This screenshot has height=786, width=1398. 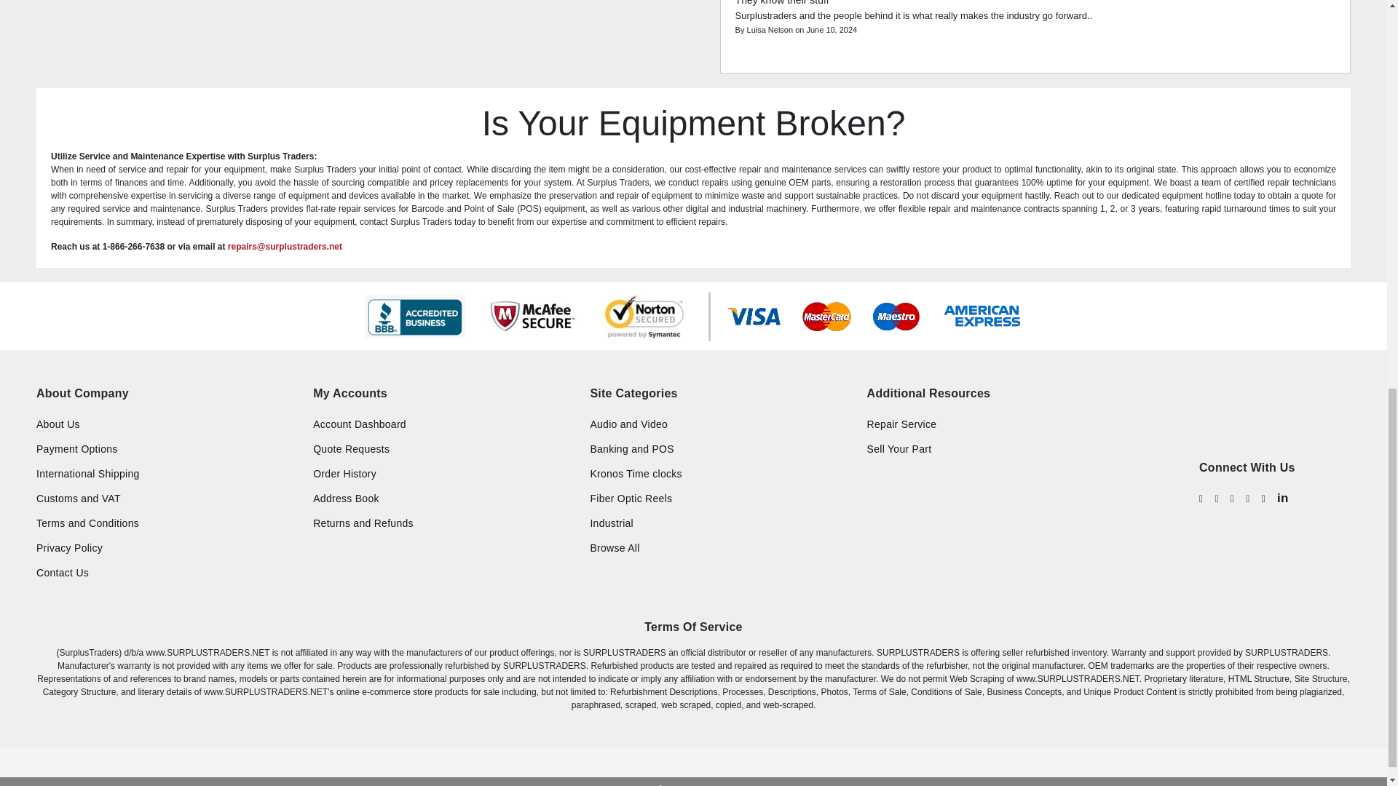 What do you see at coordinates (645, 317) in the screenshot?
I see `Norton Secured` at bounding box center [645, 317].